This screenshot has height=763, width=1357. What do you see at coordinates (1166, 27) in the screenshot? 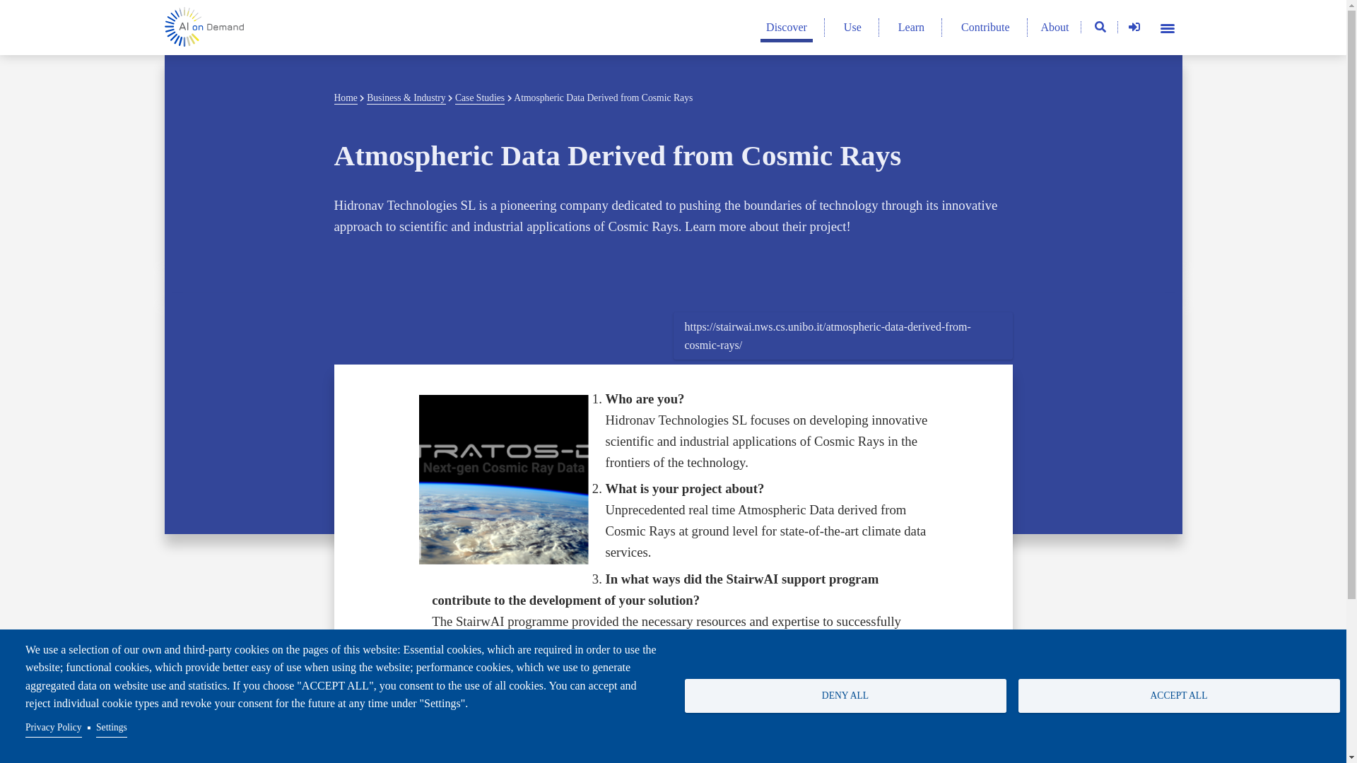
I see `Menu` at bounding box center [1166, 27].